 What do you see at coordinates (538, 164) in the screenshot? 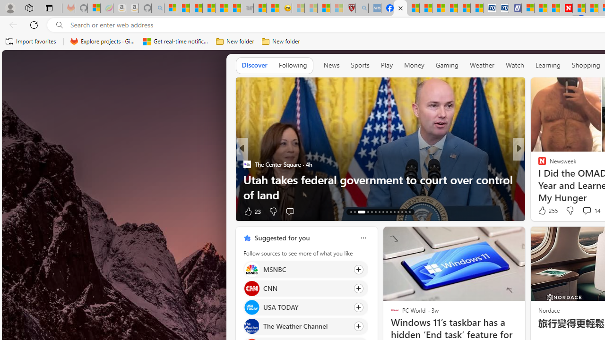
I see `Body Network` at bounding box center [538, 164].